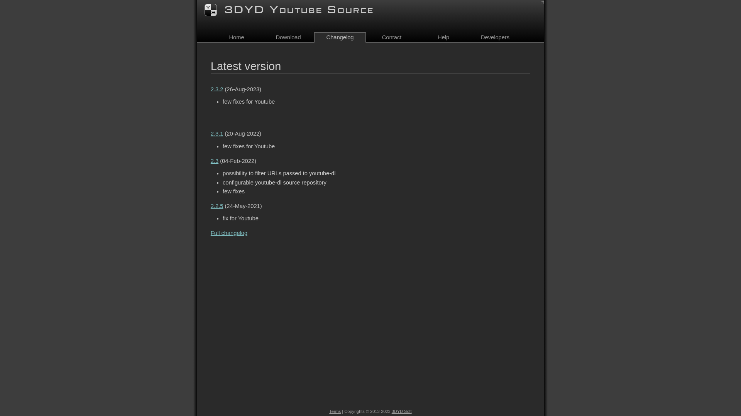  I want to click on Developers, so click(495, 38).